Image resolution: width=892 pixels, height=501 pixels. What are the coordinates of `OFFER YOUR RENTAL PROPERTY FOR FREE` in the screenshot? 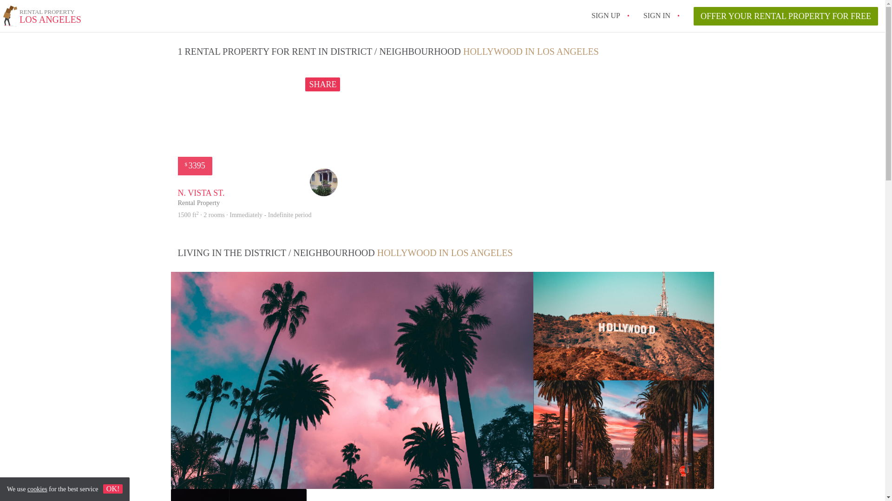 It's located at (605, 15).